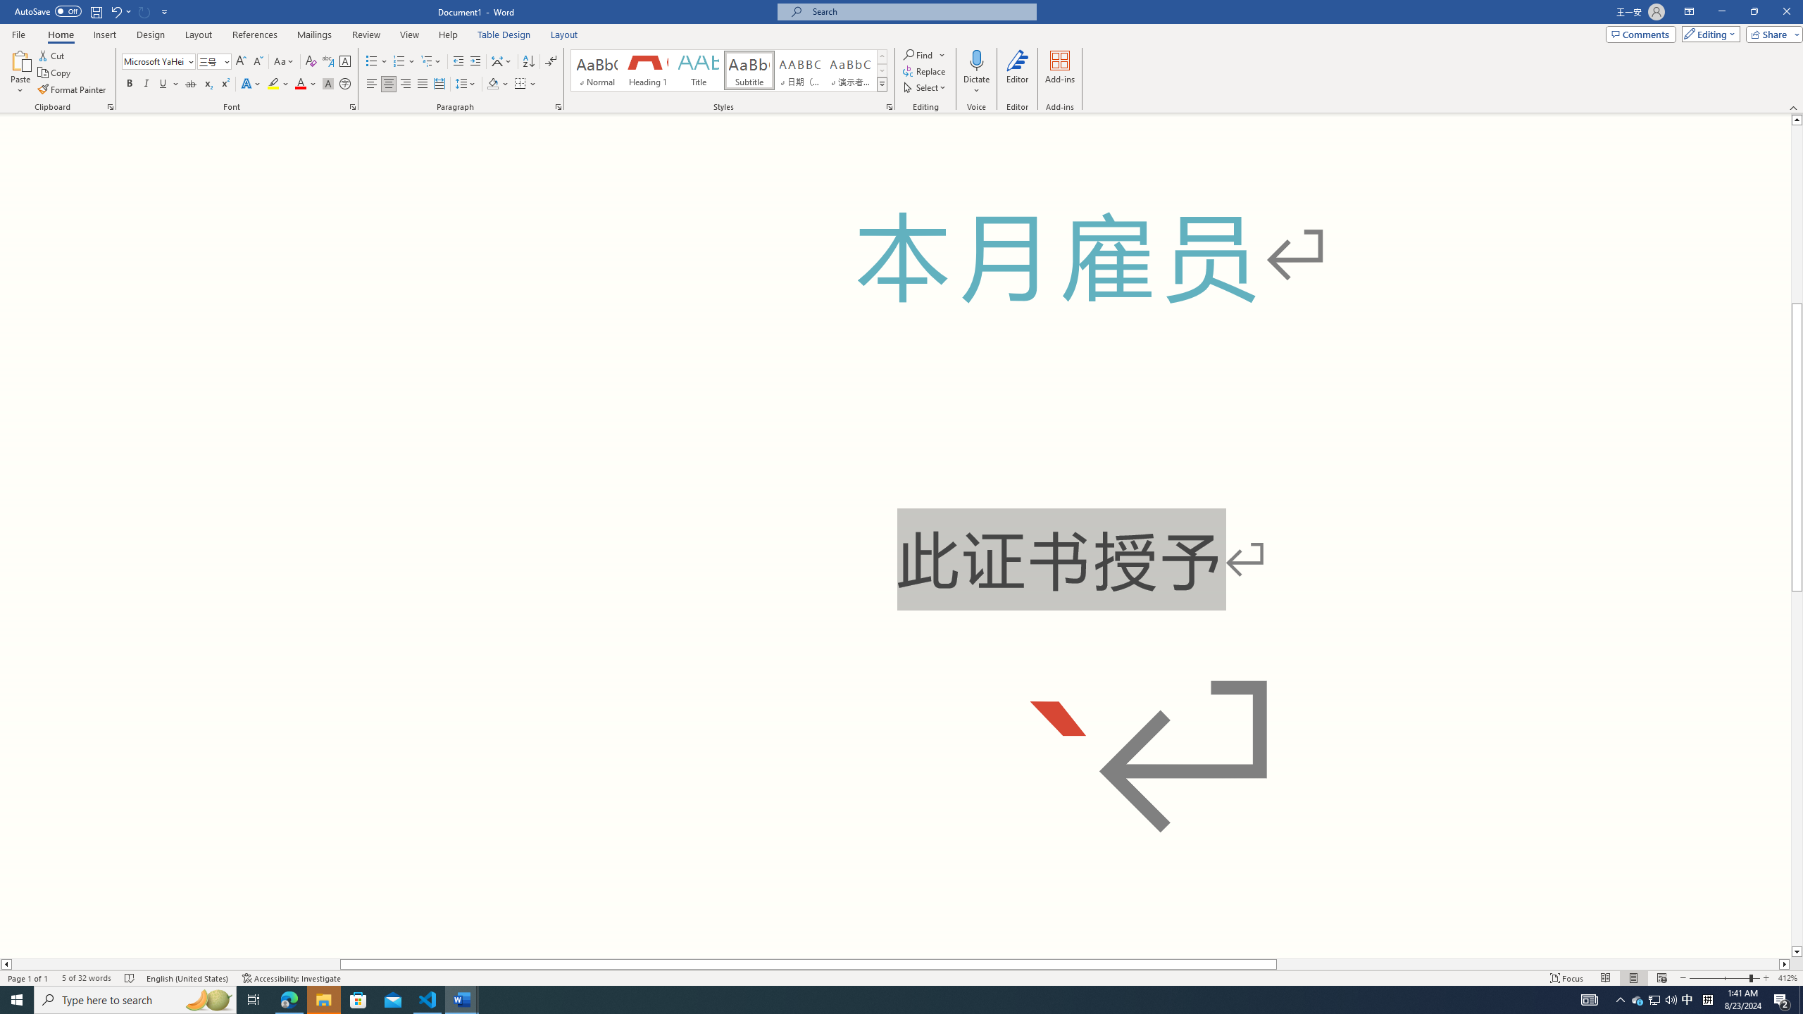 This screenshot has height=1014, width=1803. Describe the element at coordinates (925, 55) in the screenshot. I see `Find` at that location.